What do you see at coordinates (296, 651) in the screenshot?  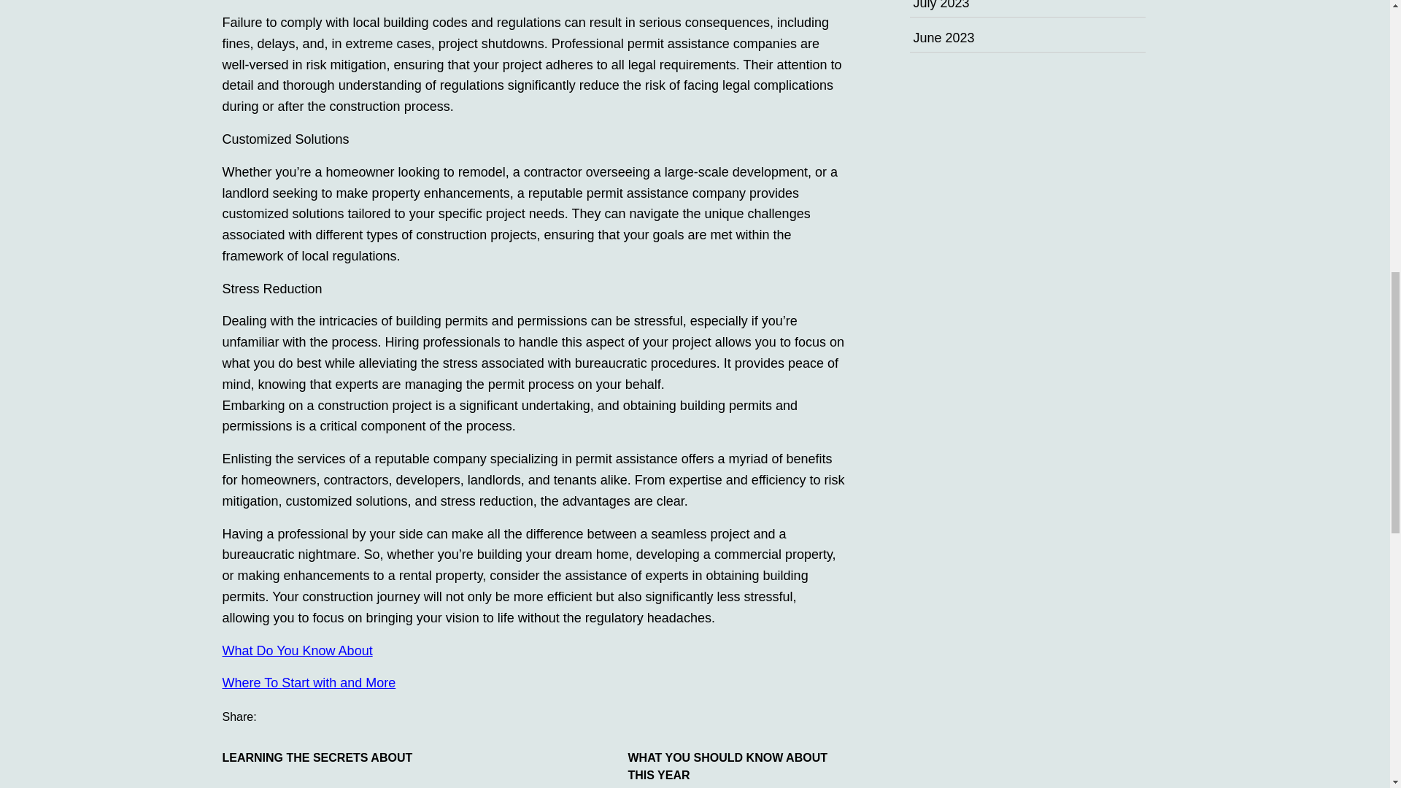 I see `What Do You Know About` at bounding box center [296, 651].